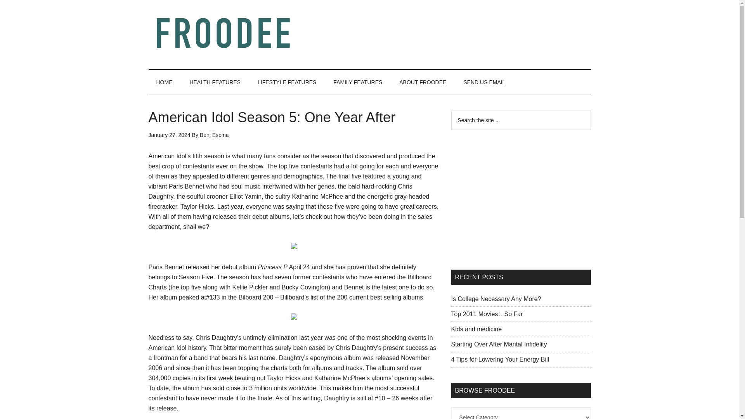 This screenshot has height=419, width=745. I want to click on ABOUT FROODEE, so click(423, 82).